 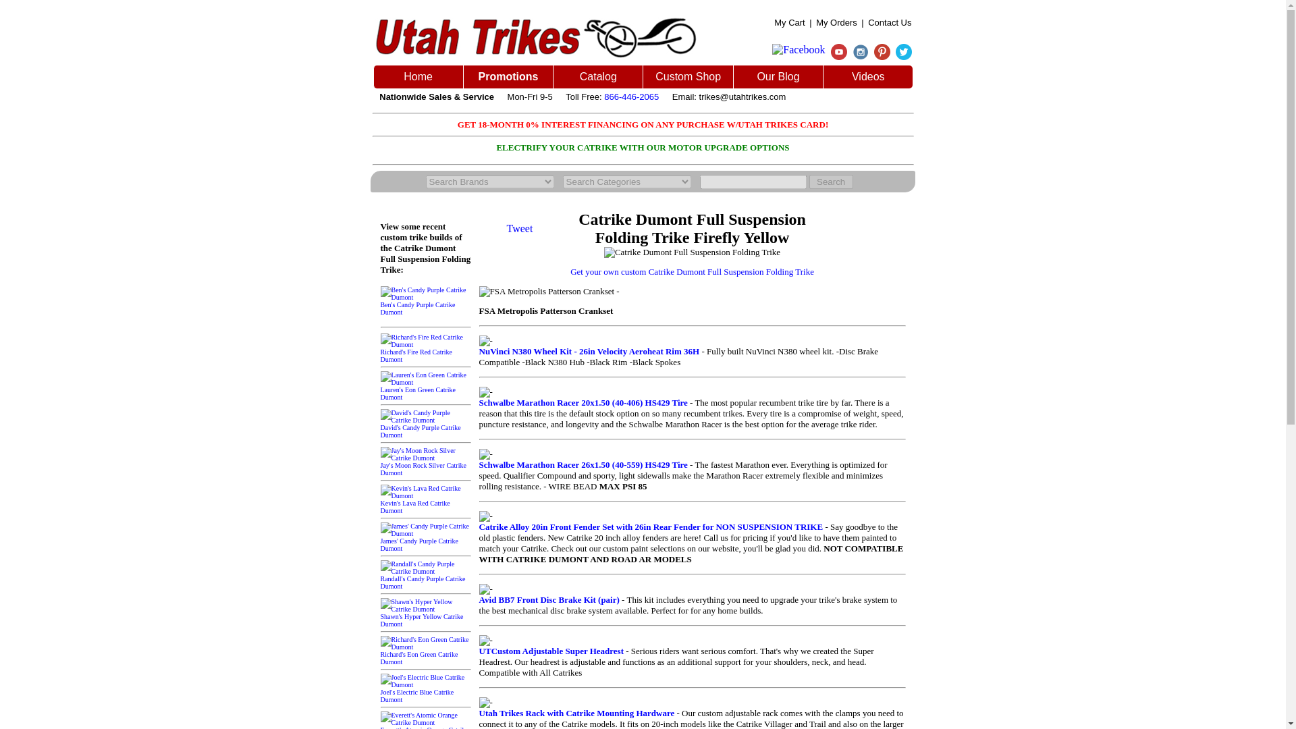 I want to click on 866-446-2065, so click(x=630, y=97).